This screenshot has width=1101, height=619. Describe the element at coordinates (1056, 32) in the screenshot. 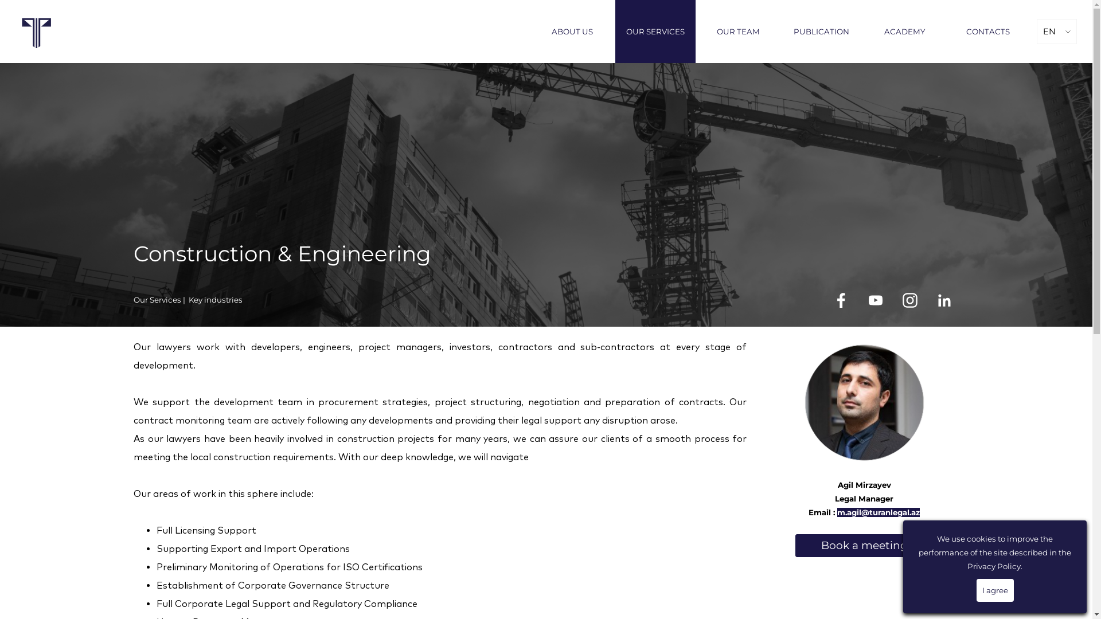

I see `EN` at that location.